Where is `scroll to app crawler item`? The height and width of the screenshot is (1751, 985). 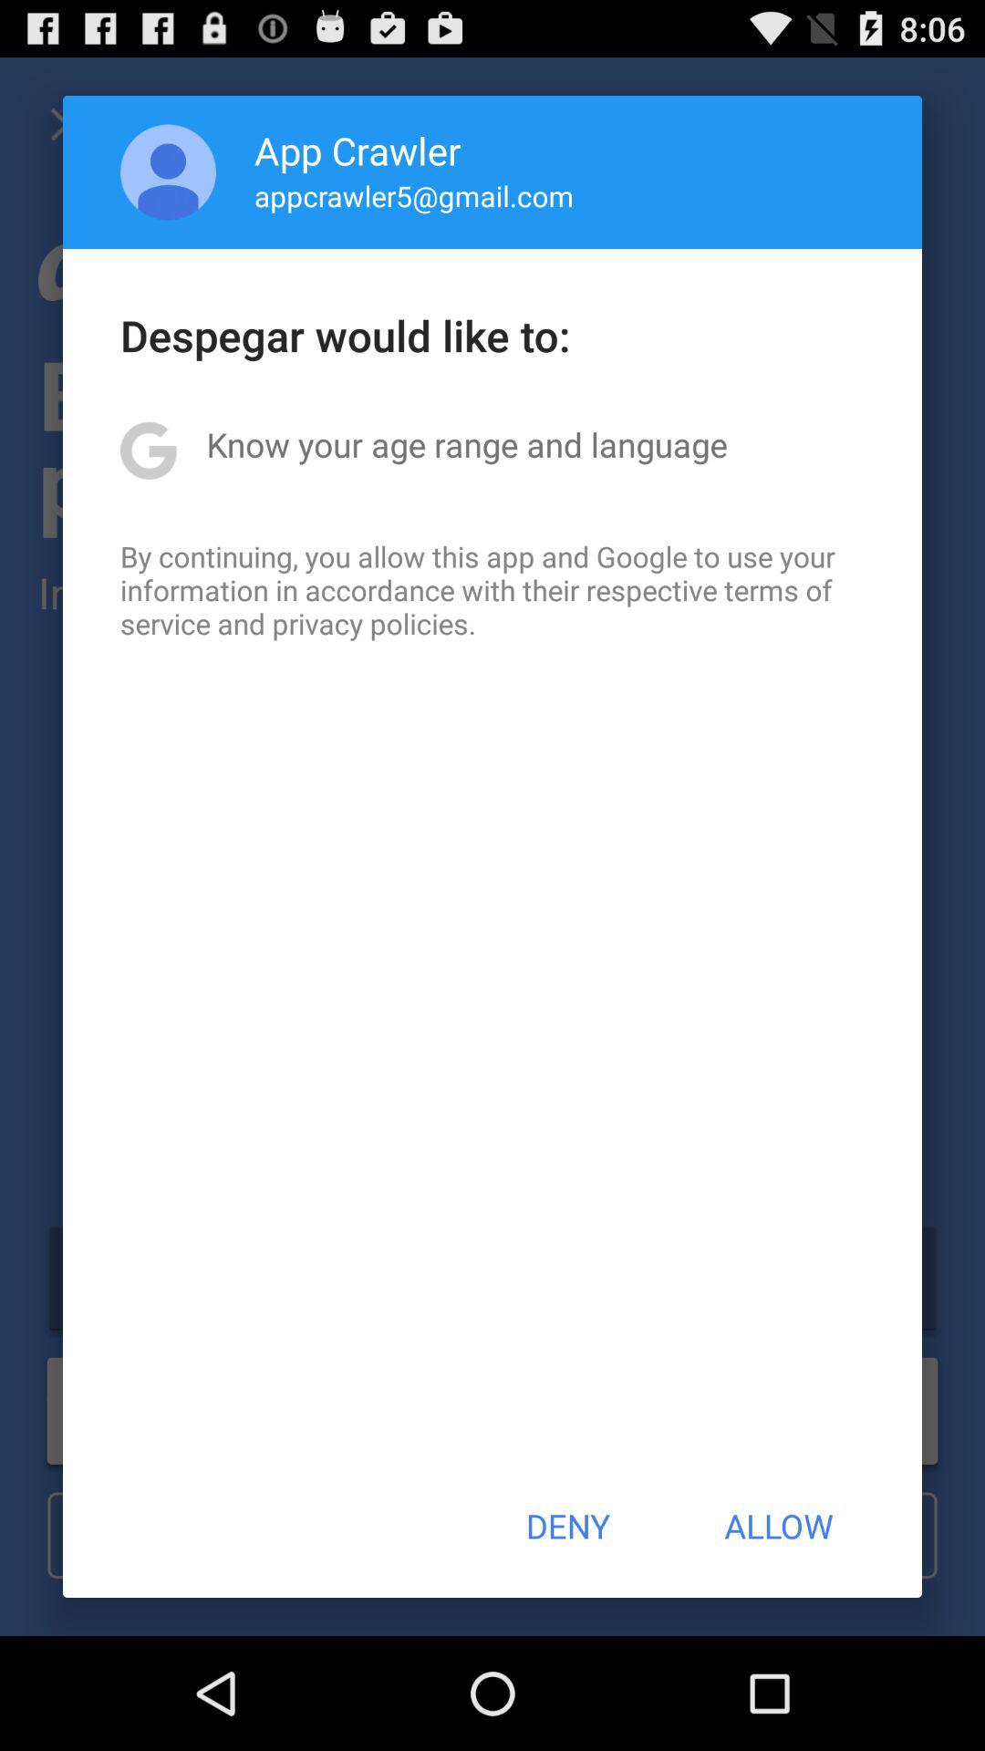
scroll to app crawler item is located at coordinates (358, 150).